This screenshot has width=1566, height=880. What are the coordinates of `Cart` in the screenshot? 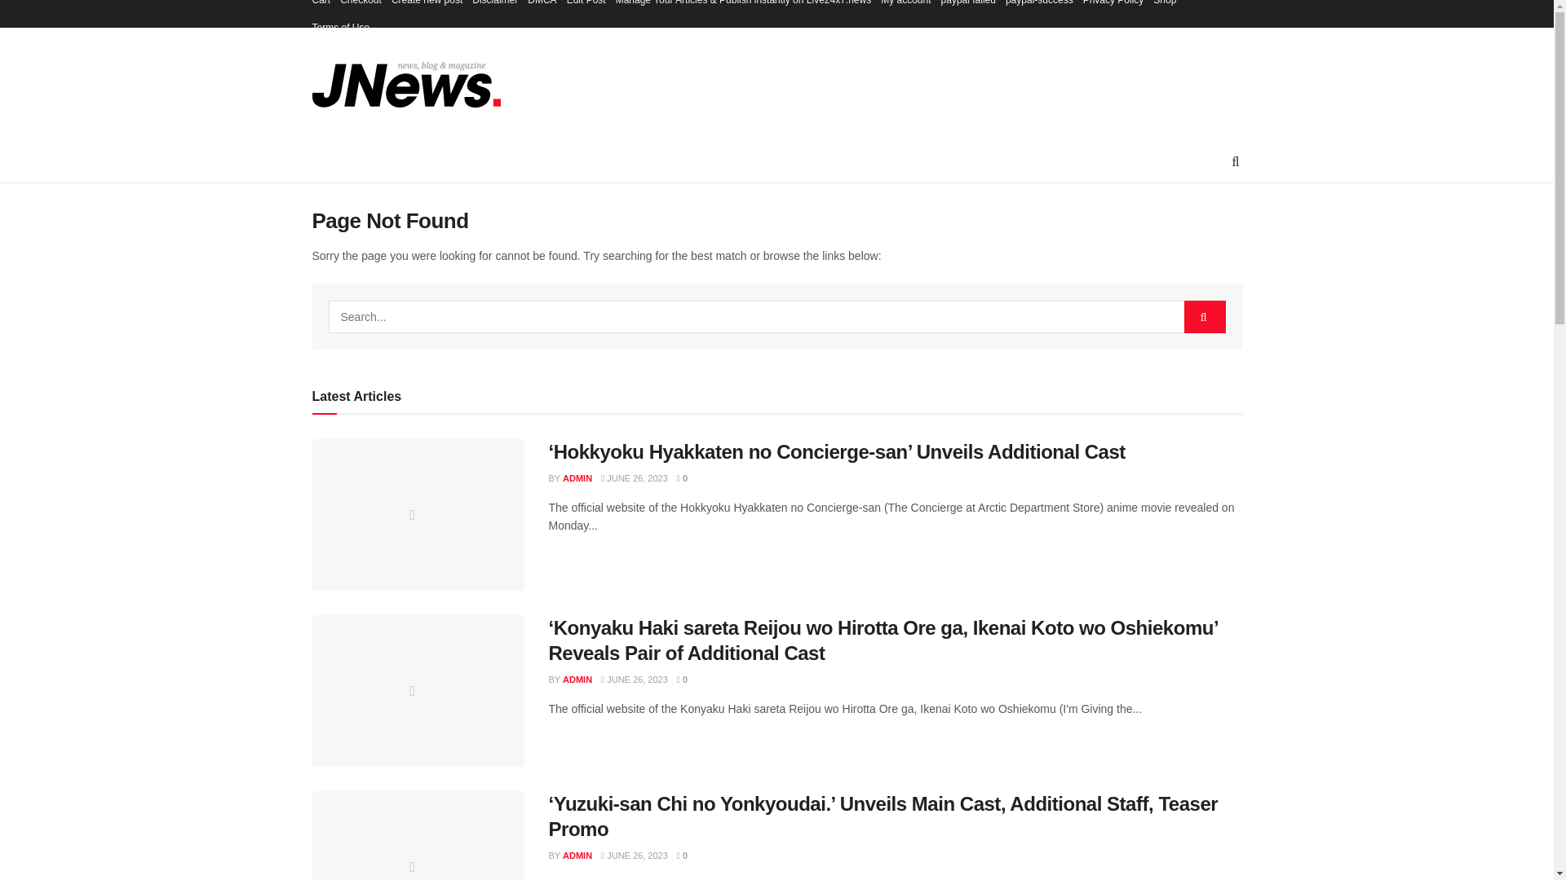 It's located at (321, 7).